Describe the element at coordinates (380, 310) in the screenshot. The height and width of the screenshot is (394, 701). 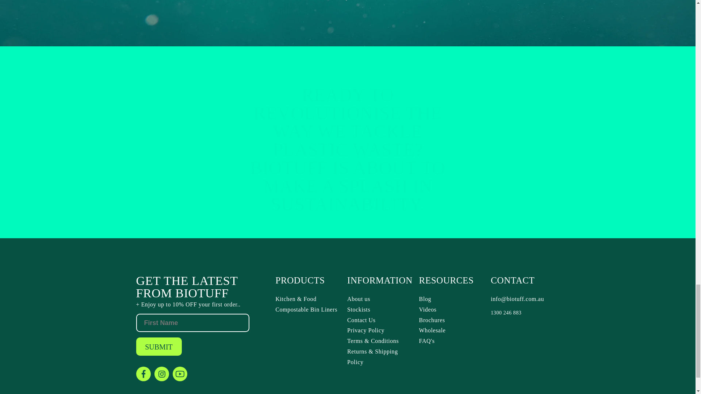
I see `Stockists` at that location.